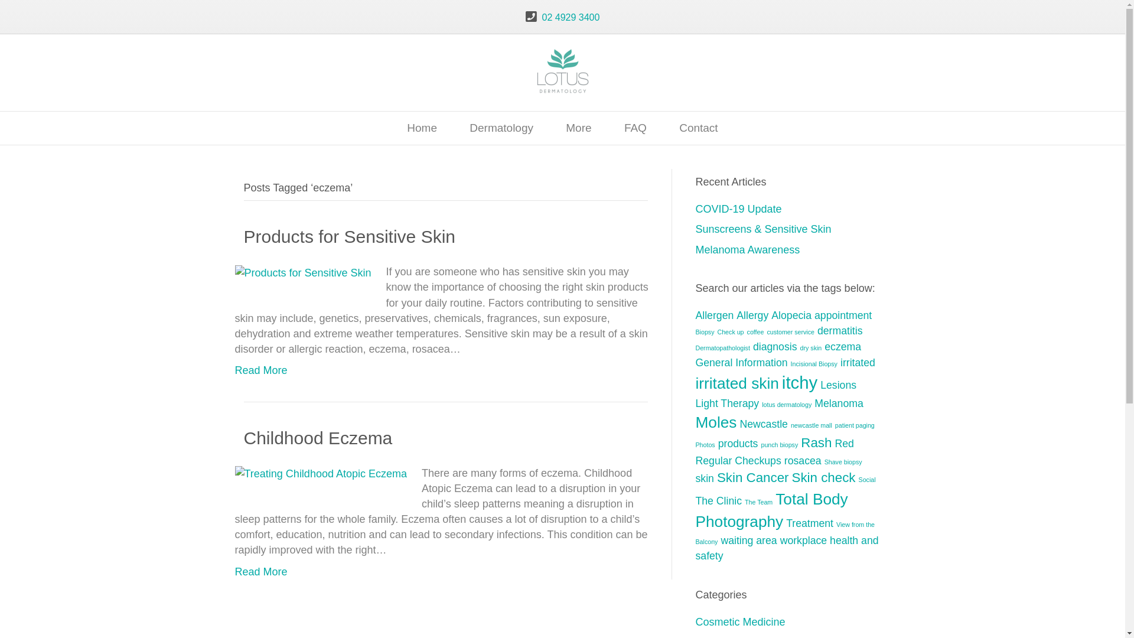 The image size is (1134, 638). Describe the element at coordinates (741, 622) in the screenshot. I see `Cosmetic Medicine` at that location.